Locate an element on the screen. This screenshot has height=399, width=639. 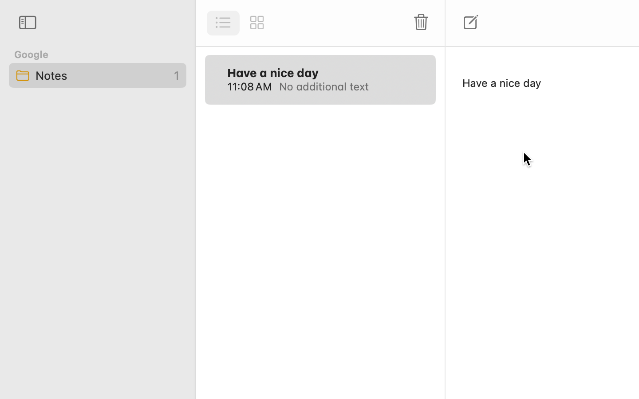
<AXUIElement 0x155779cd0> {pid=1298} is located at coordinates (240, 23).